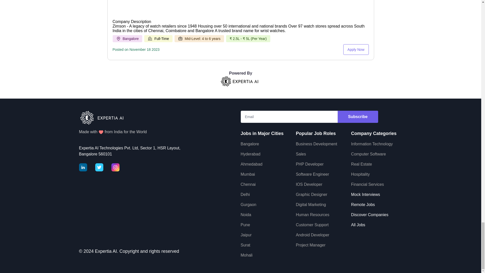 The width and height of the screenshot is (485, 273). What do you see at coordinates (250, 144) in the screenshot?
I see `Bangalore` at bounding box center [250, 144].